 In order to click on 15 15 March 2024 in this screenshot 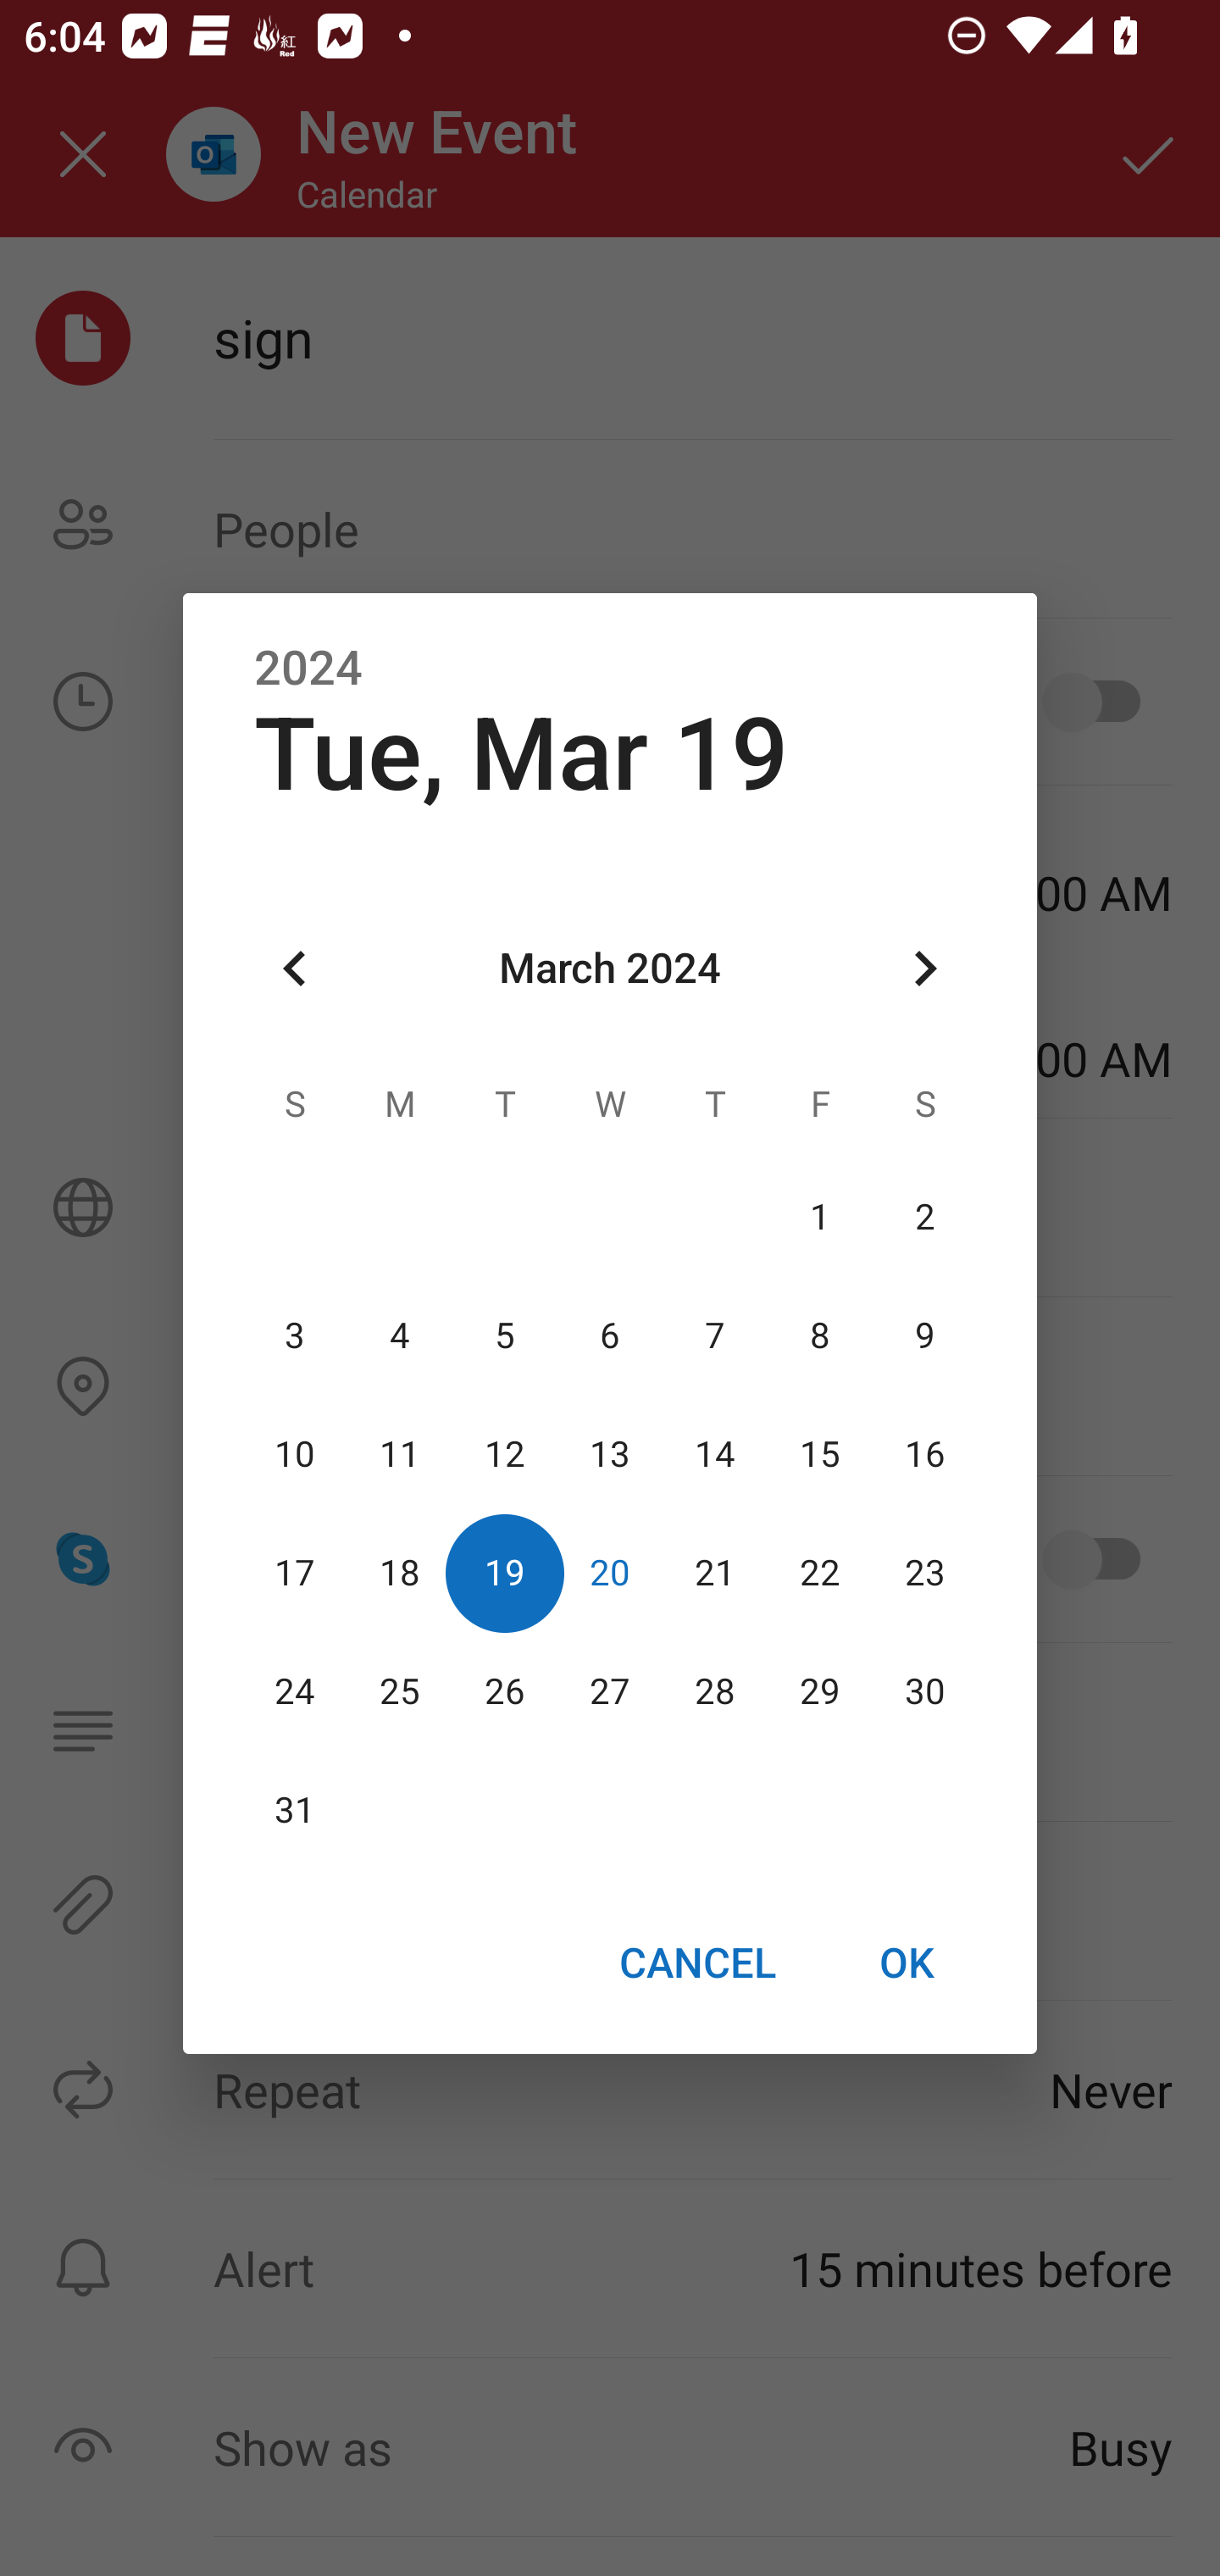, I will do `click(819, 1455)`.